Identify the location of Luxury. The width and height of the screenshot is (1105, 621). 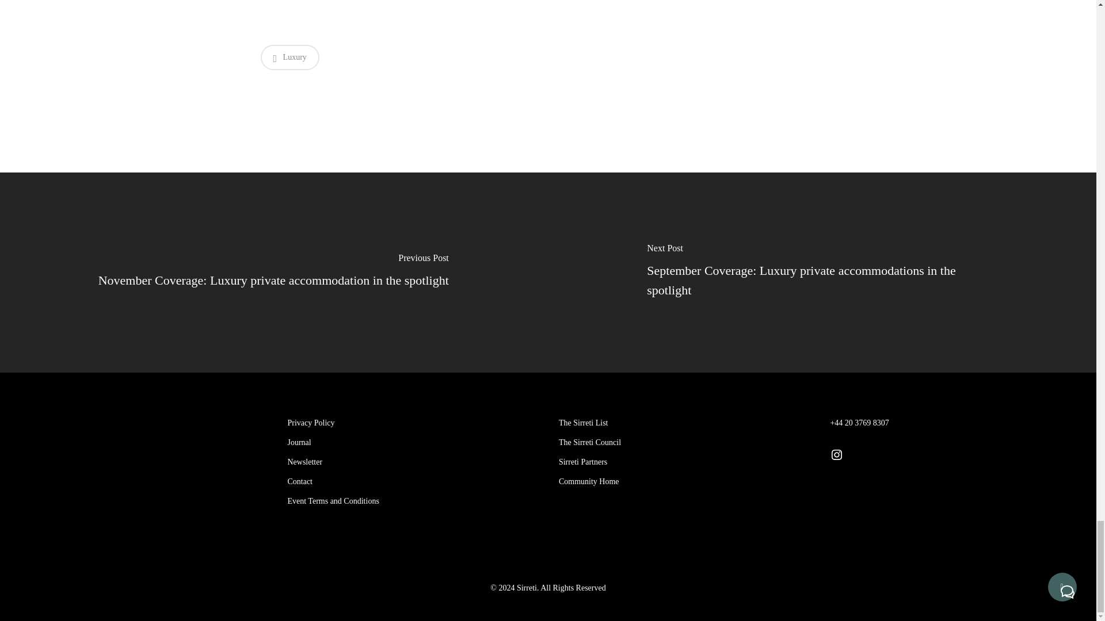
(289, 57).